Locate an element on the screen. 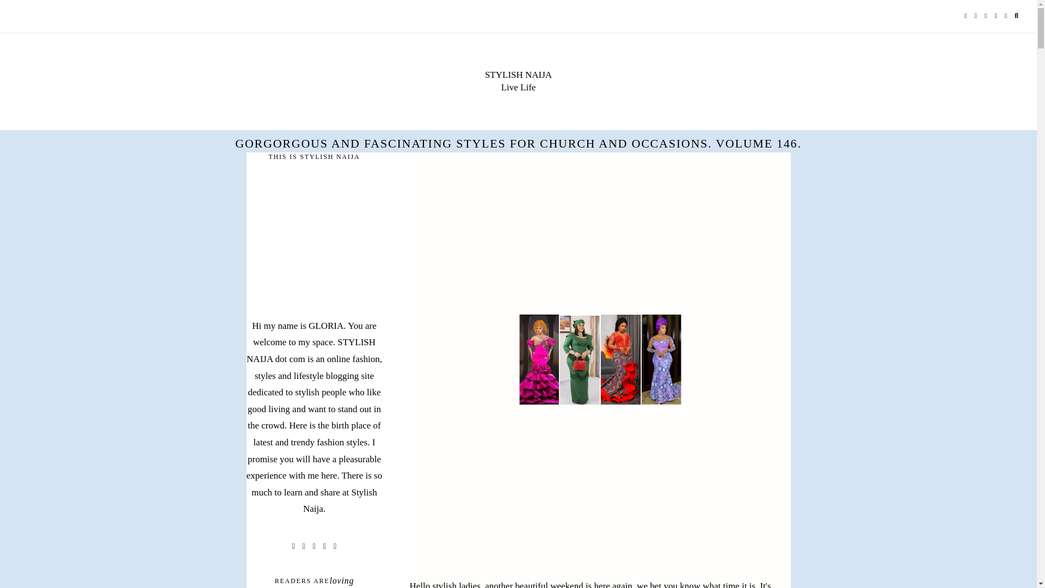 Image resolution: width=1045 pixels, height=588 pixels. Stylish Naija is located at coordinates (518, 75).